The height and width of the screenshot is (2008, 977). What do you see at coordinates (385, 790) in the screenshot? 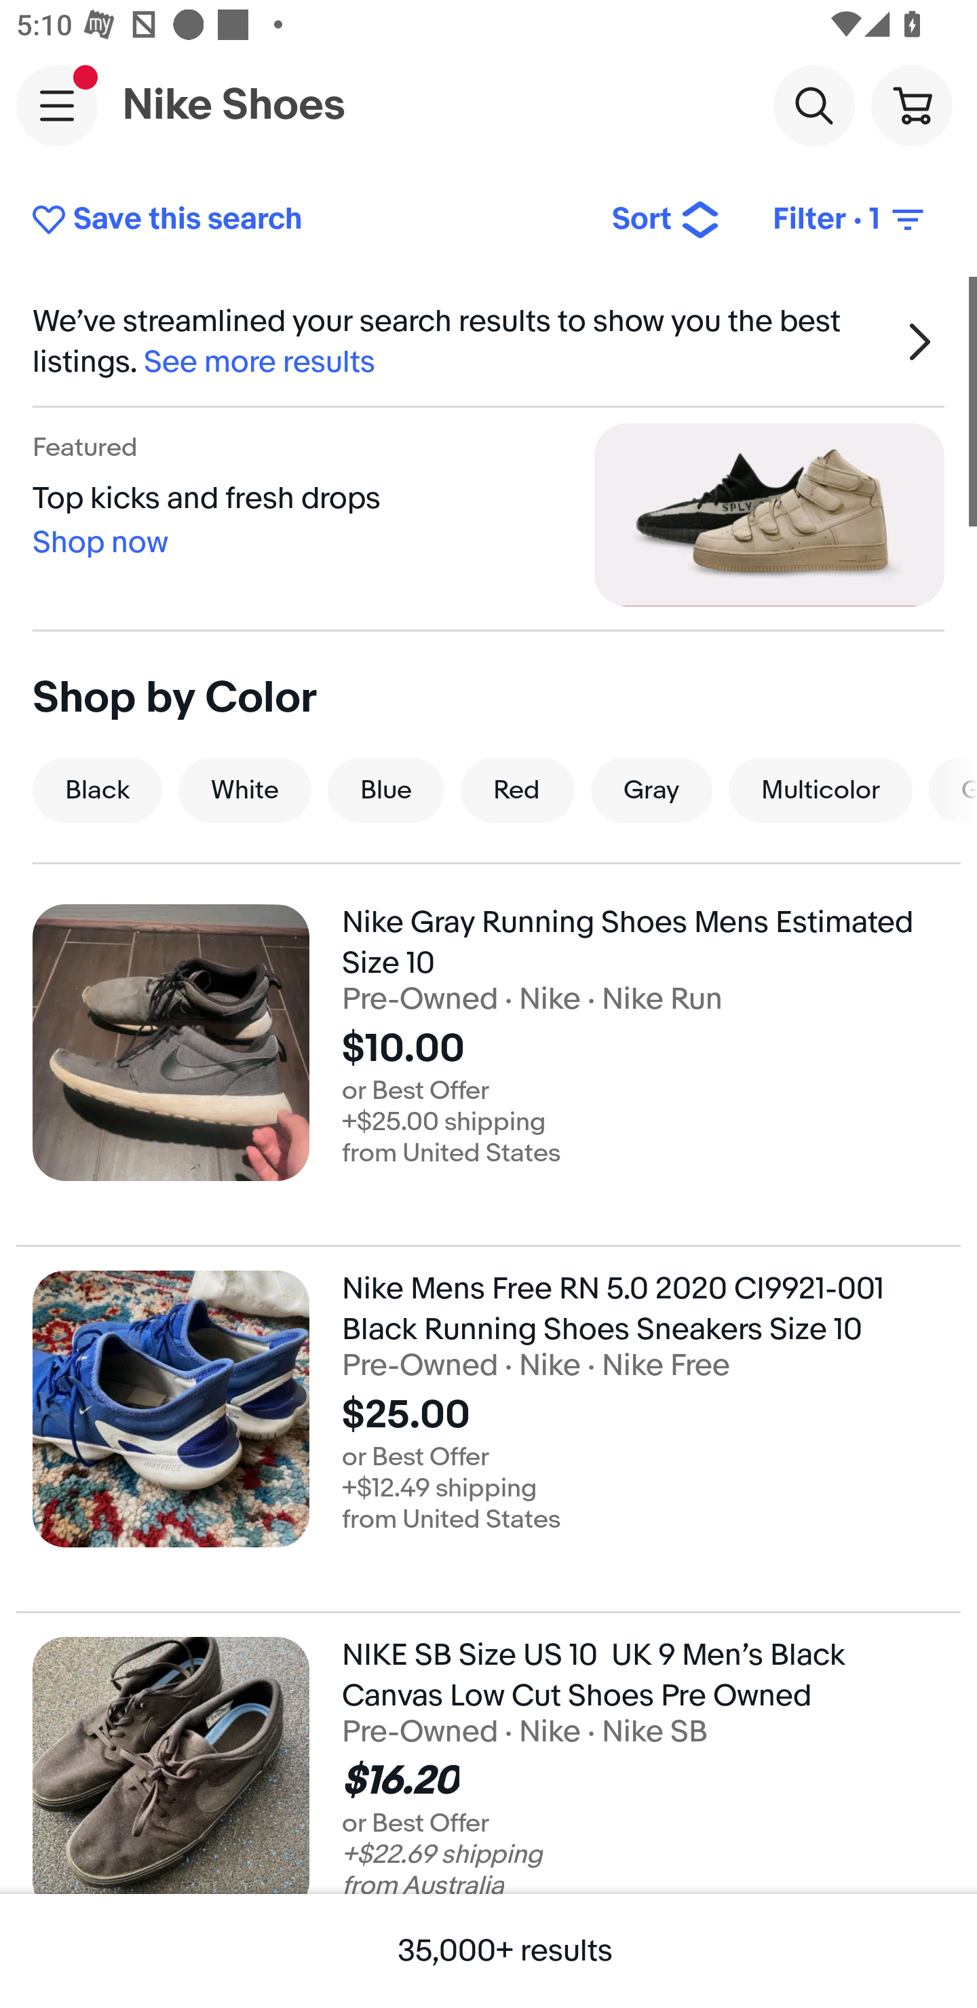
I see `Blue Blue, Color` at bounding box center [385, 790].